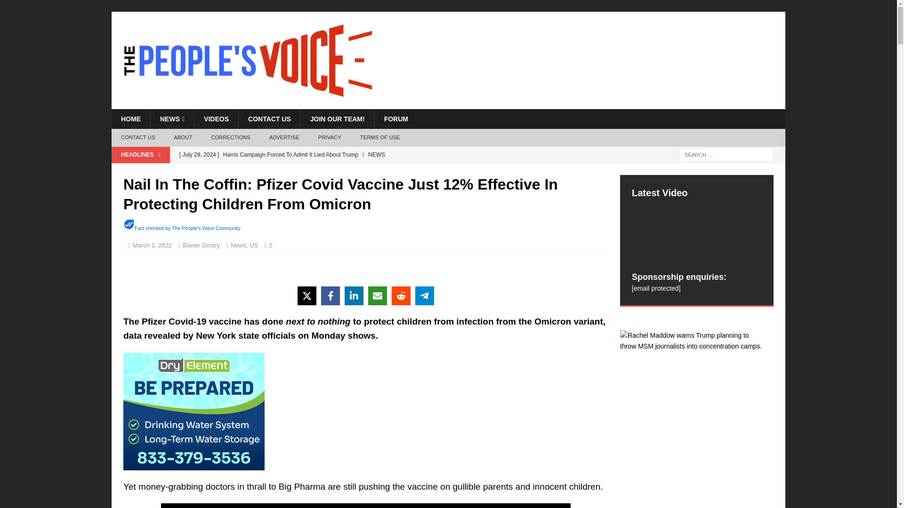  I want to click on CONTACT US, so click(137, 138).